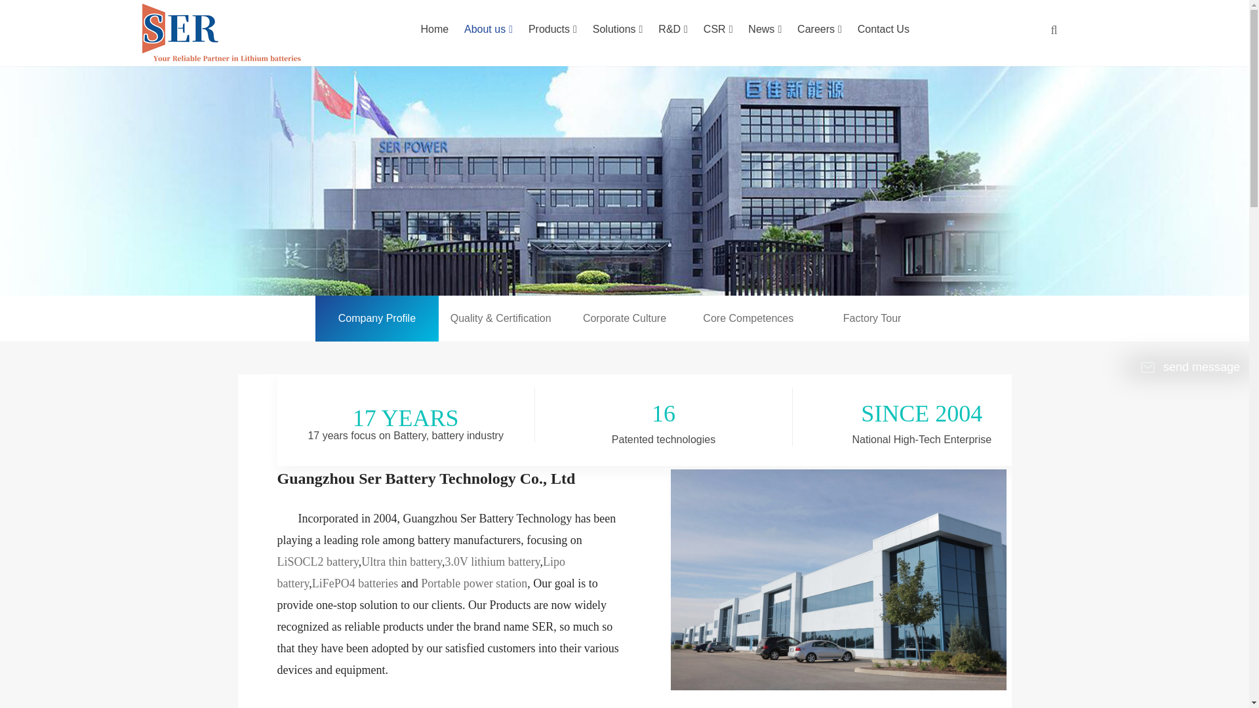 Image resolution: width=1259 pixels, height=708 pixels. Describe the element at coordinates (820, 29) in the screenshot. I see `Careers` at that location.